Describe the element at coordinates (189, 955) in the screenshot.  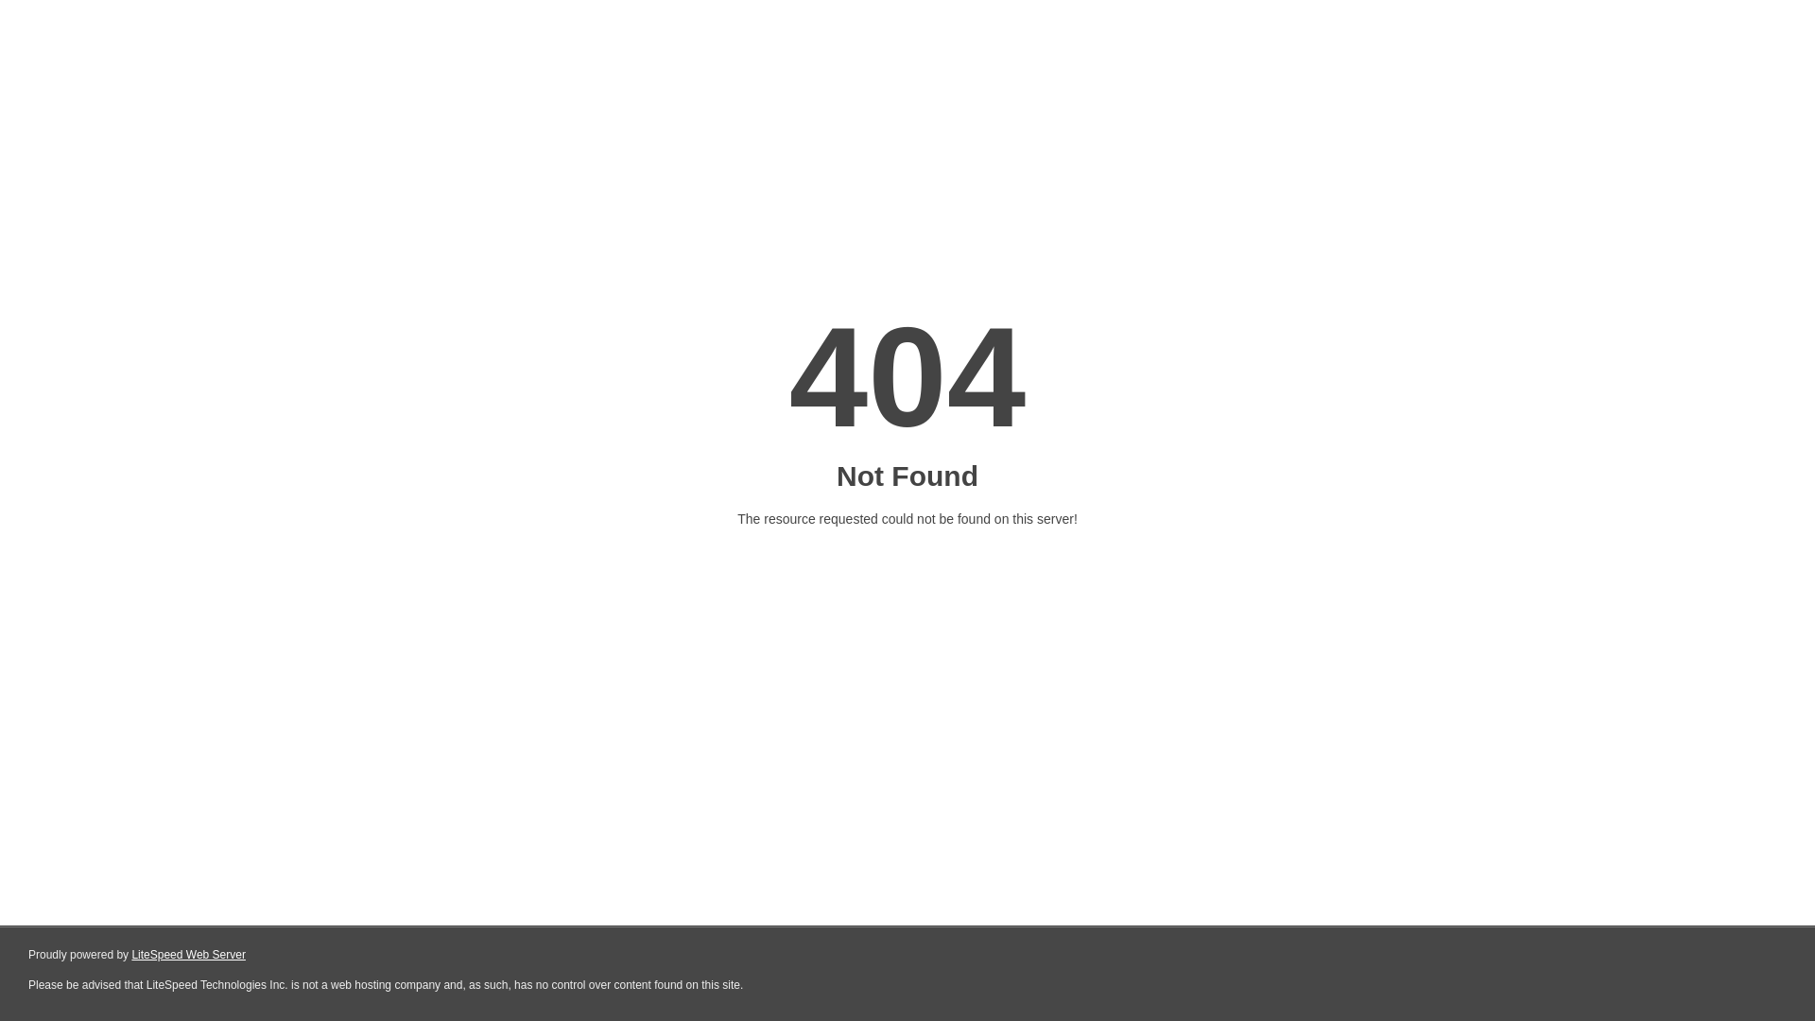
I see `LiteSpeed Web Server` at that location.